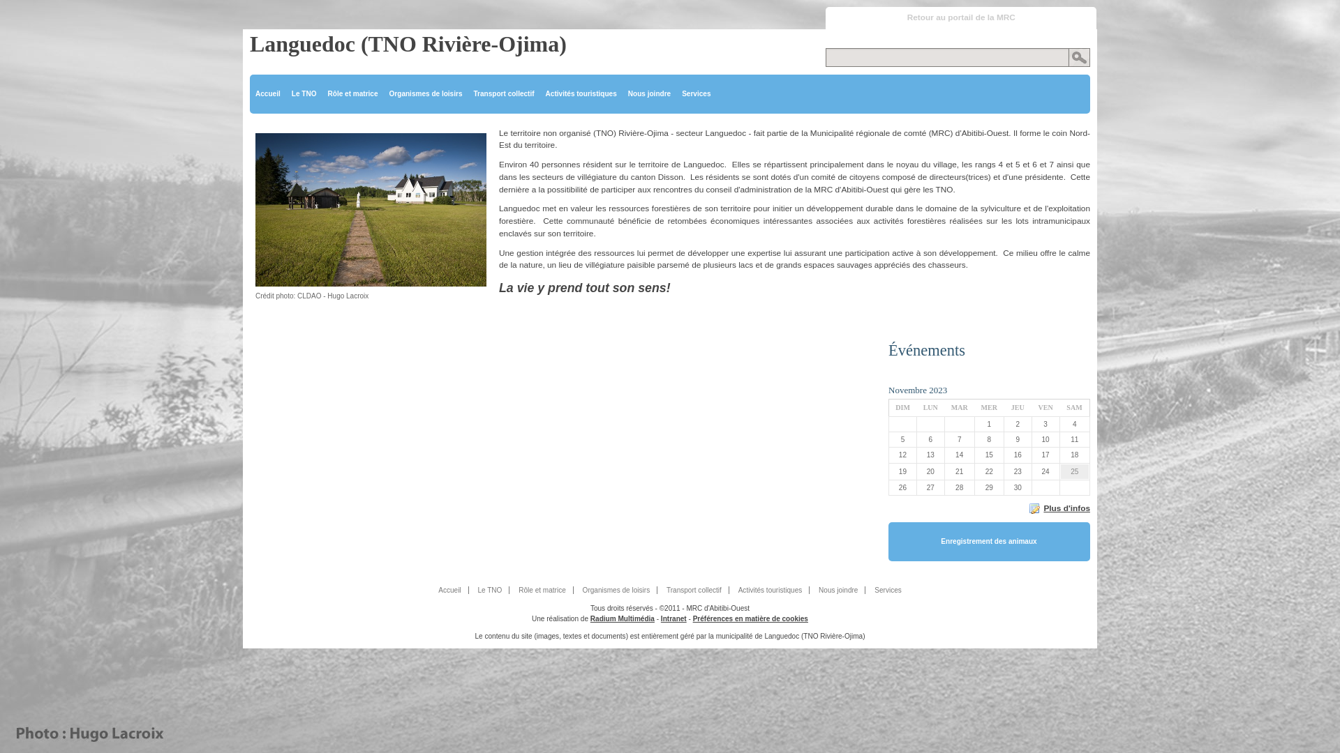 The height and width of the screenshot is (753, 1340). Describe the element at coordinates (426, 94) in the screenshot. I see `Organismes de loisirs` at that location.